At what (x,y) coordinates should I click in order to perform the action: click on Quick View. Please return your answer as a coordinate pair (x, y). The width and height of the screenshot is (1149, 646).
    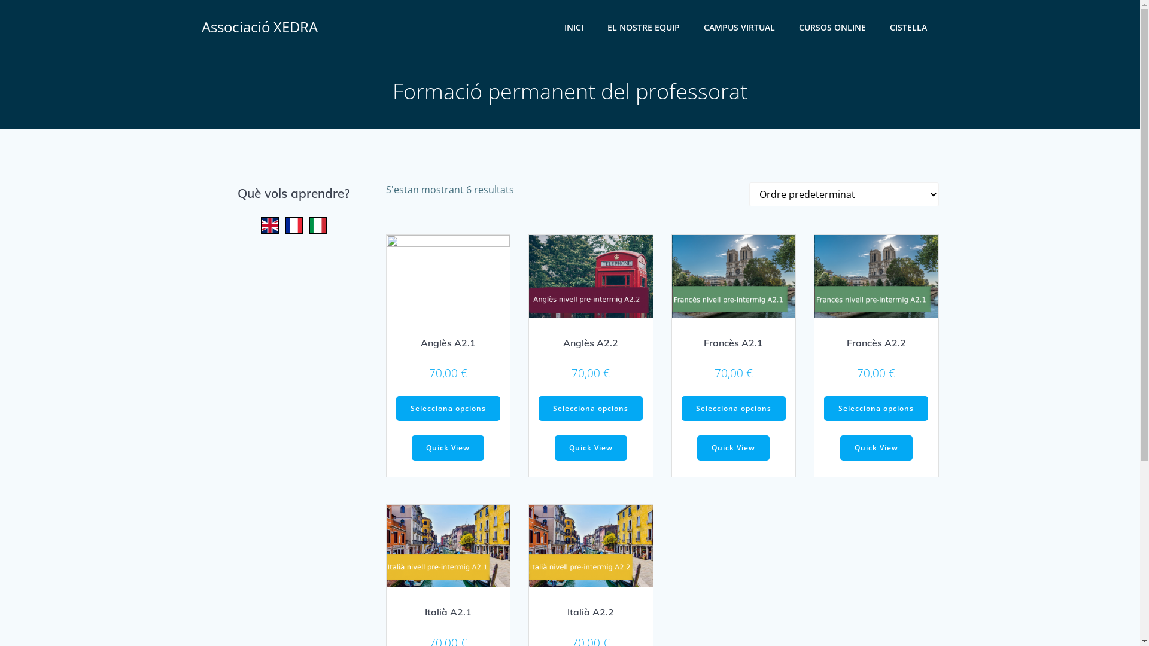
    Looking at the image, I should click on (448, 447).